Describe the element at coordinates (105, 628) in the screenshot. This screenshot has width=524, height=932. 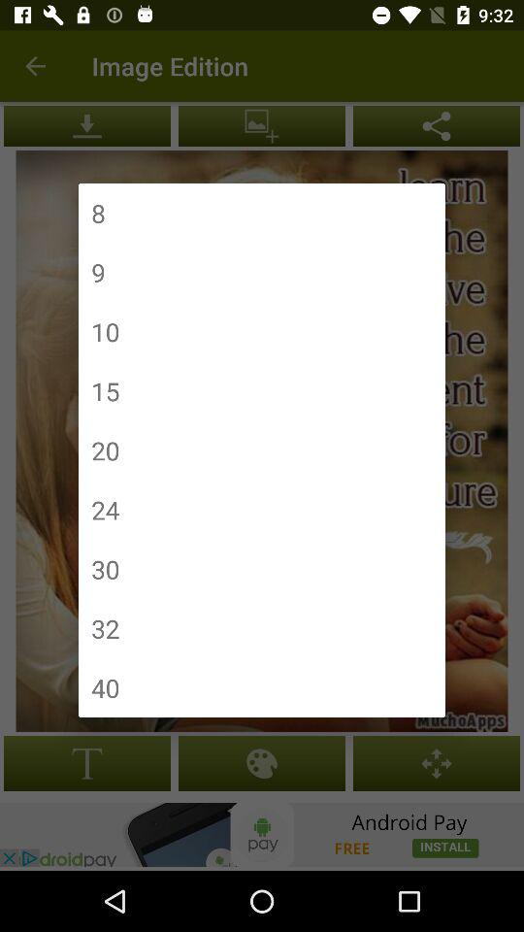
I see `select 32 icon` at that location.